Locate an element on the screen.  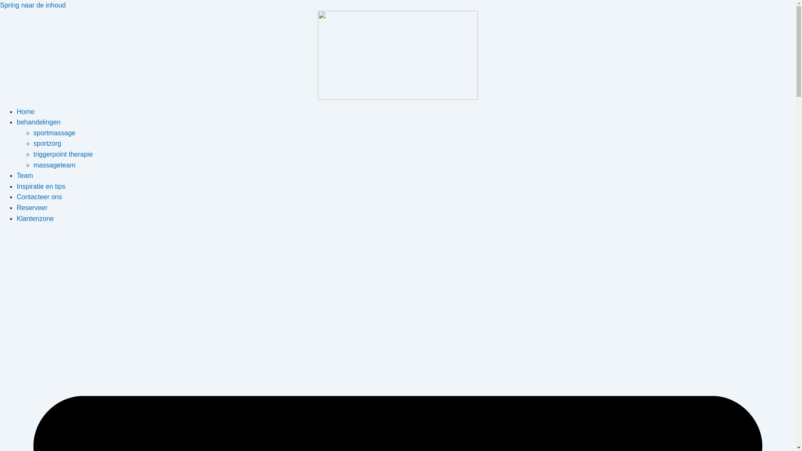
behandelingen is located at coordinates (38, 122).